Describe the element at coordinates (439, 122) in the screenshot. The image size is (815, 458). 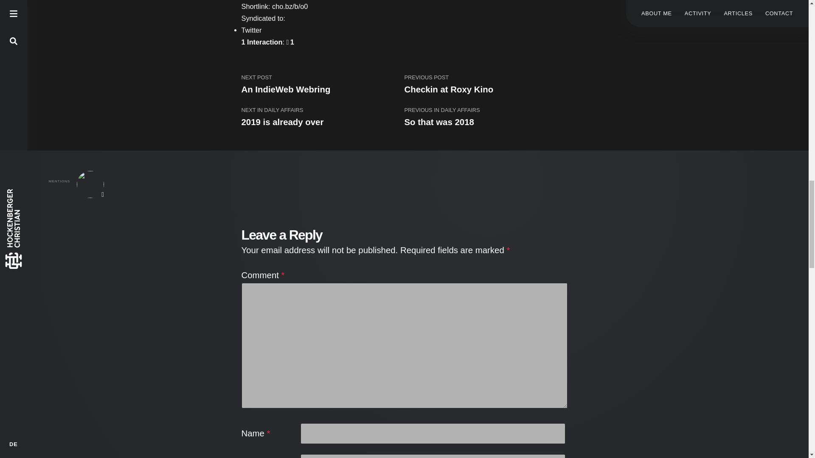
I see `So that was 2018` at that location.